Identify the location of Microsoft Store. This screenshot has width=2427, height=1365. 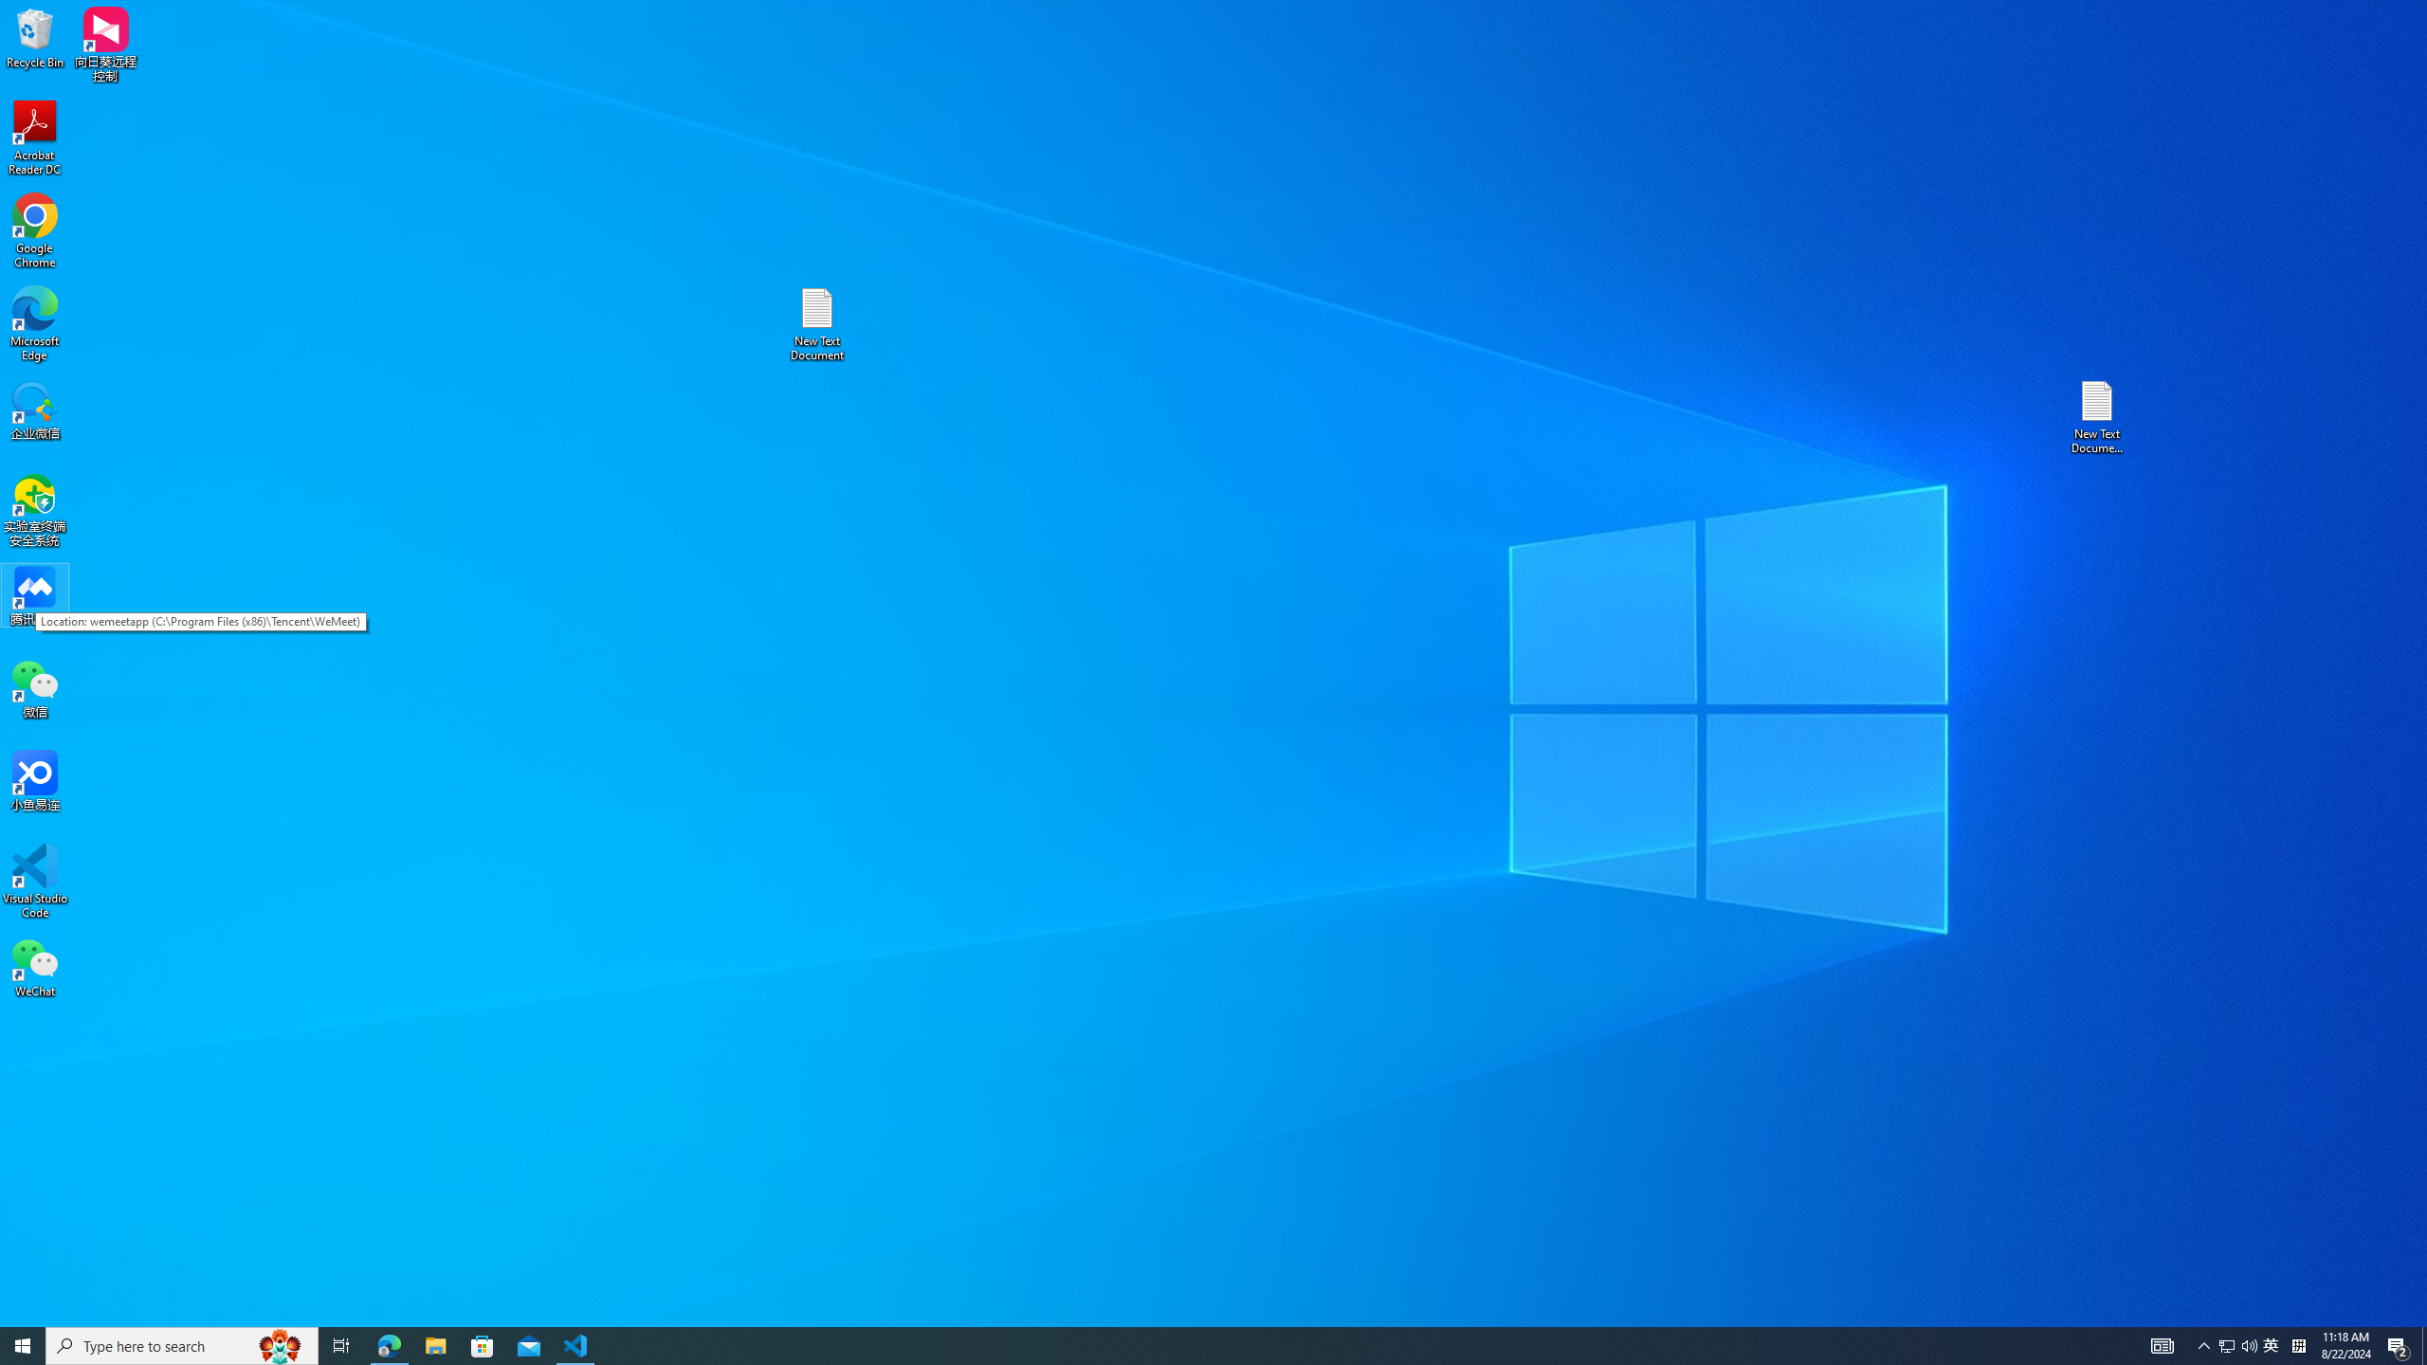
(483, 1346).